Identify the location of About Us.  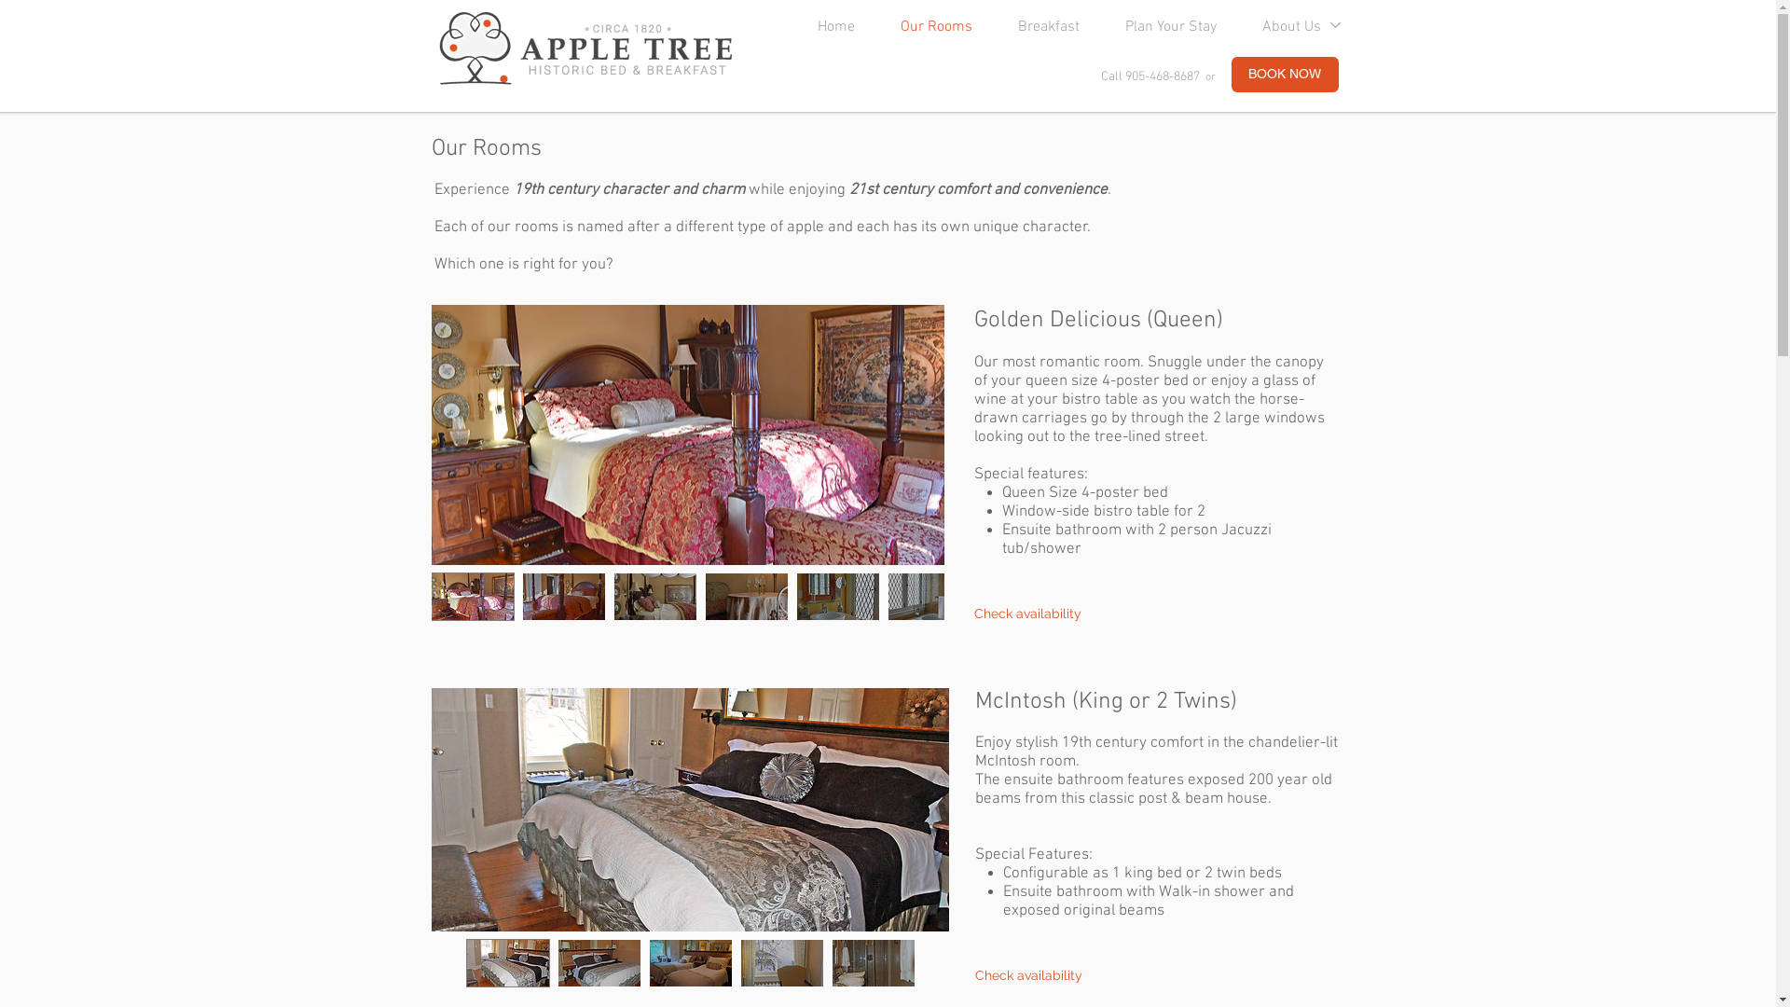
(1283, 28).